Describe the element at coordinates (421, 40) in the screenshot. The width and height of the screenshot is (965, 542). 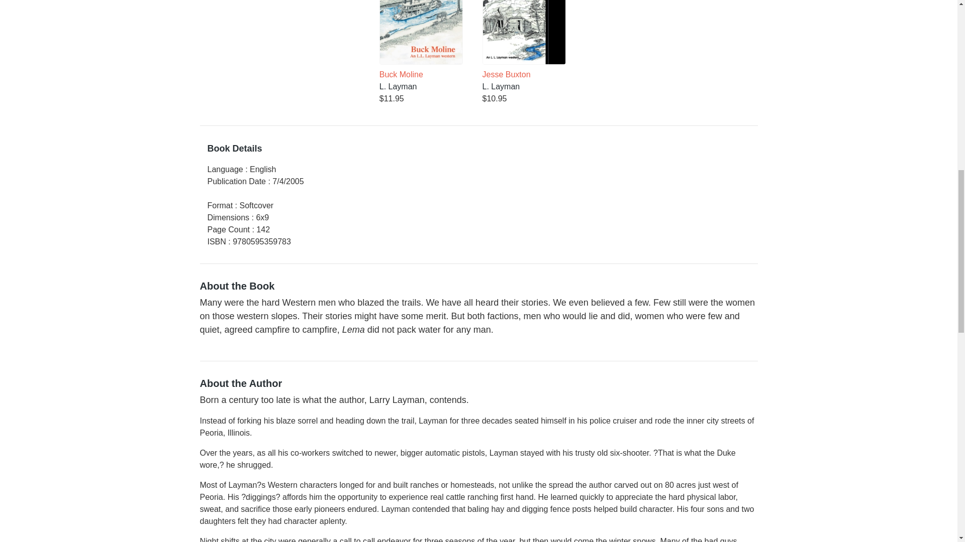
I see `Buck Moline` at that location.